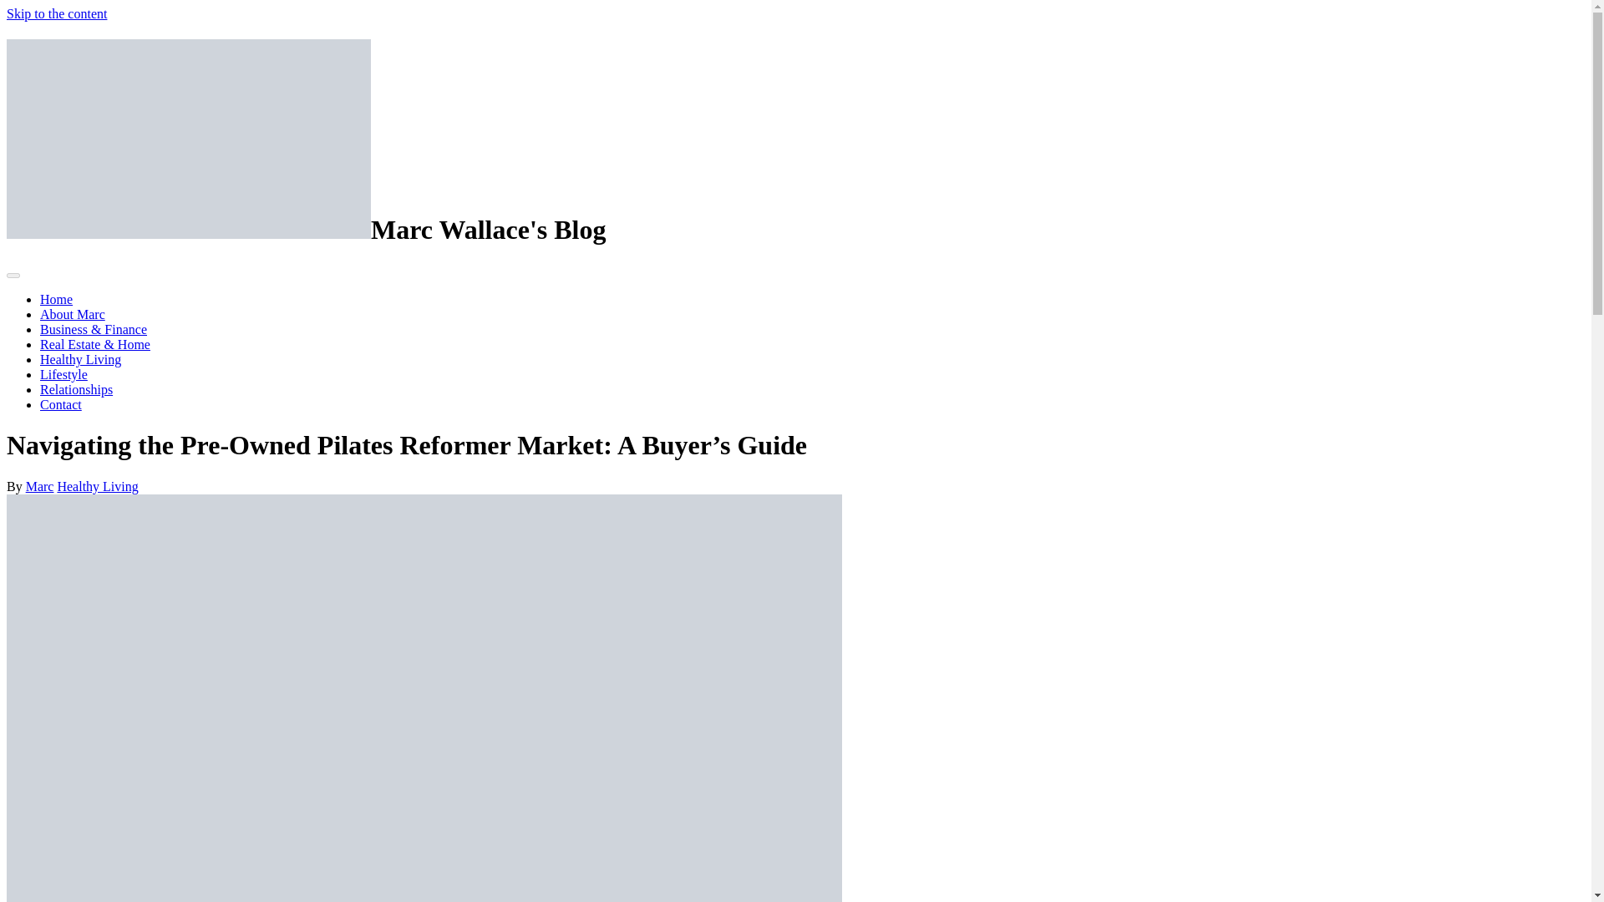  What do you see at coordinates (73, 314) in the screenshot?
I see `About Marc` at bounding box center [73, 314].